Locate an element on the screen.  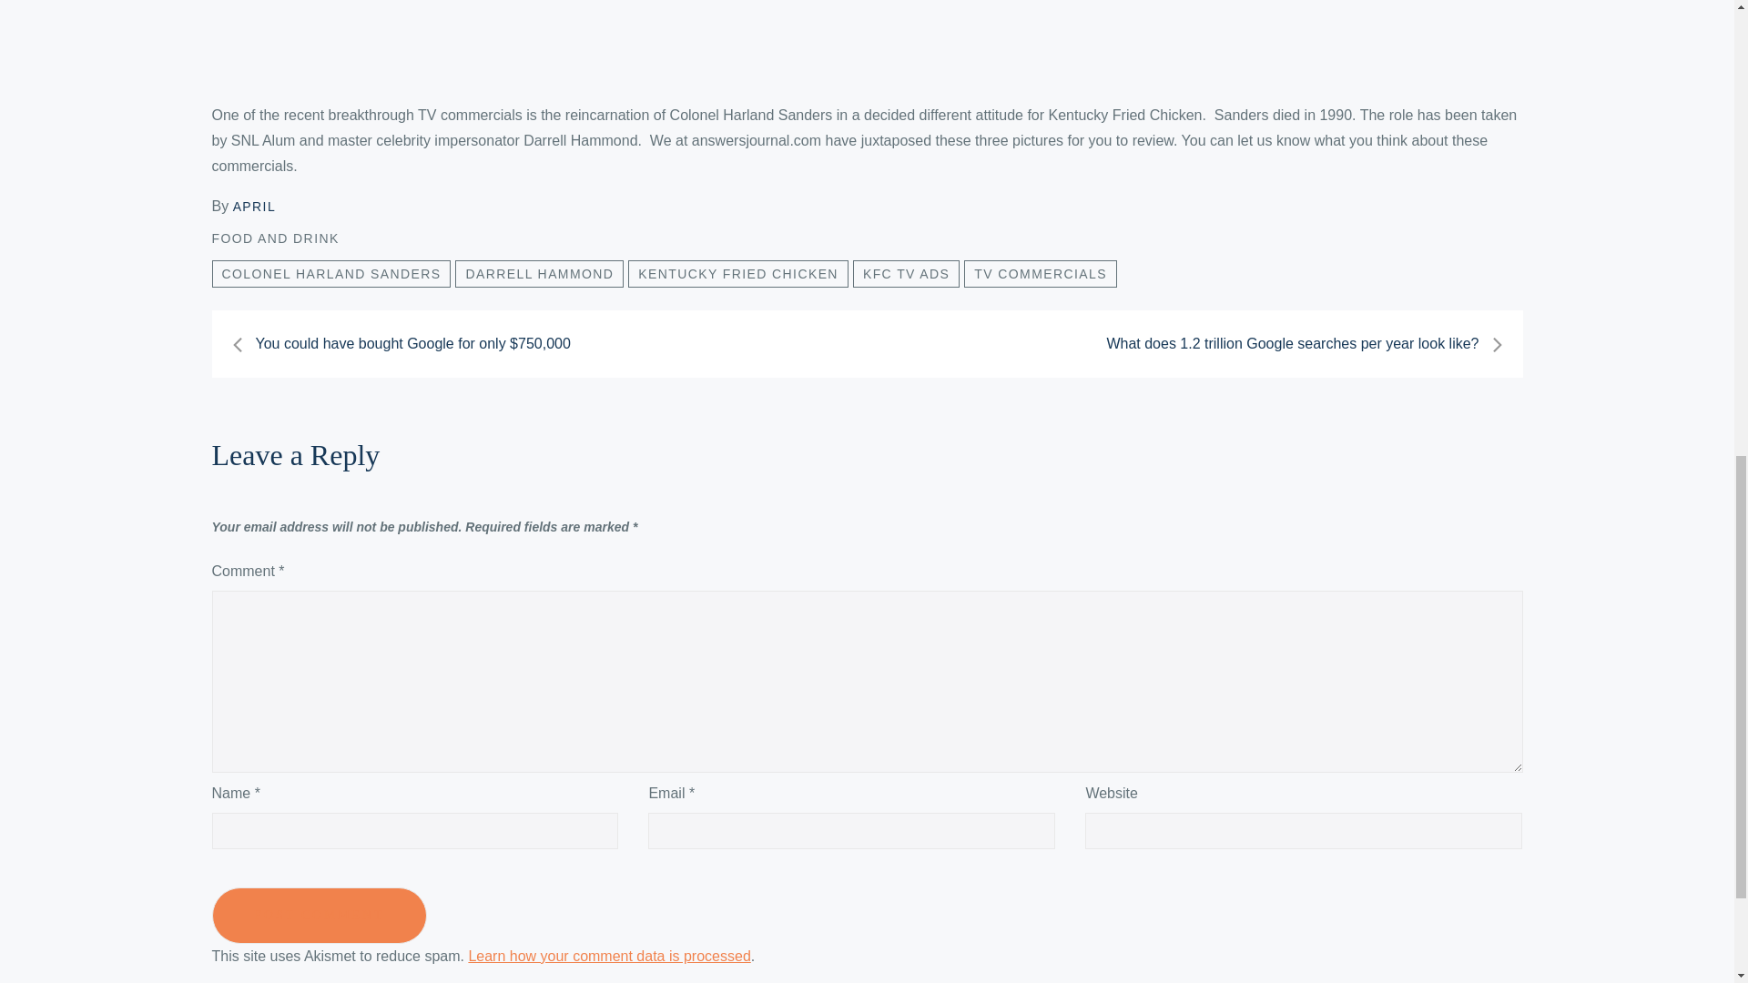
COLONEL HARLAND SANDERS is located at coordinates (331, 274).